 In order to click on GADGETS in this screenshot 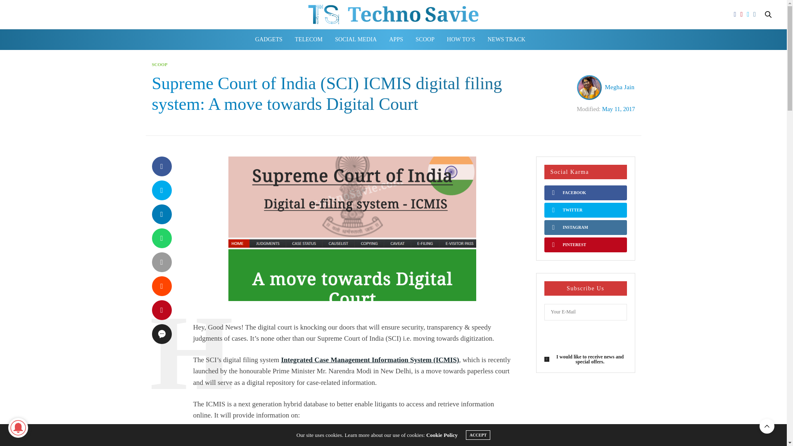, I will do `click(268, 40)`.